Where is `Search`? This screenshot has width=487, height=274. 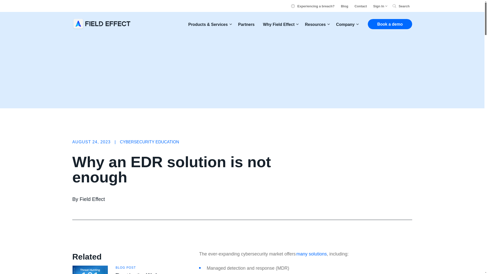 Search is located at coordinates (401, 6).